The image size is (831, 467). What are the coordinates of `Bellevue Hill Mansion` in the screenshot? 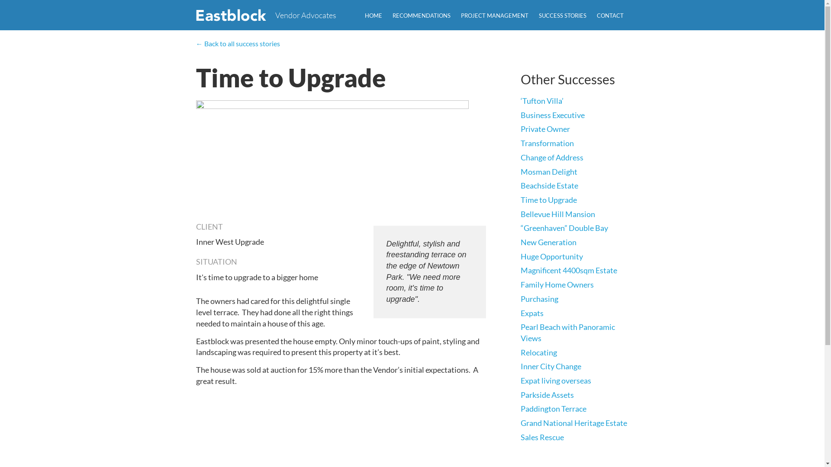 It's located at (557, 214).